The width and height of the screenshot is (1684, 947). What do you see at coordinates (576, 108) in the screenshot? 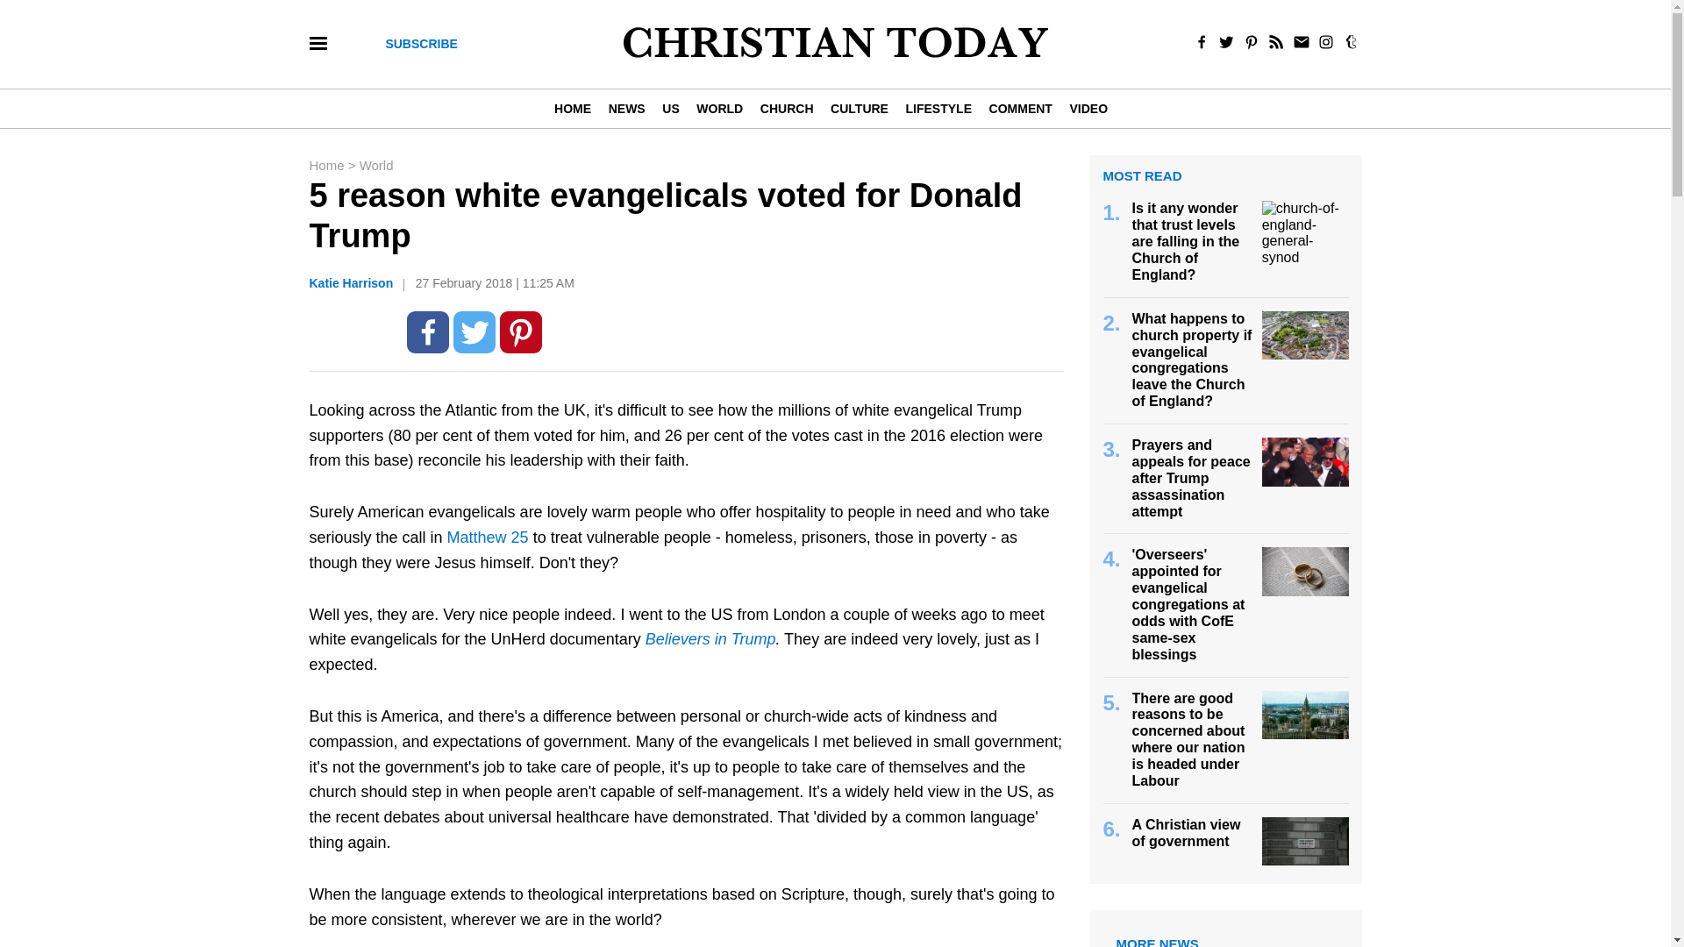
I see `HOME` at bounding box center [576, 108].